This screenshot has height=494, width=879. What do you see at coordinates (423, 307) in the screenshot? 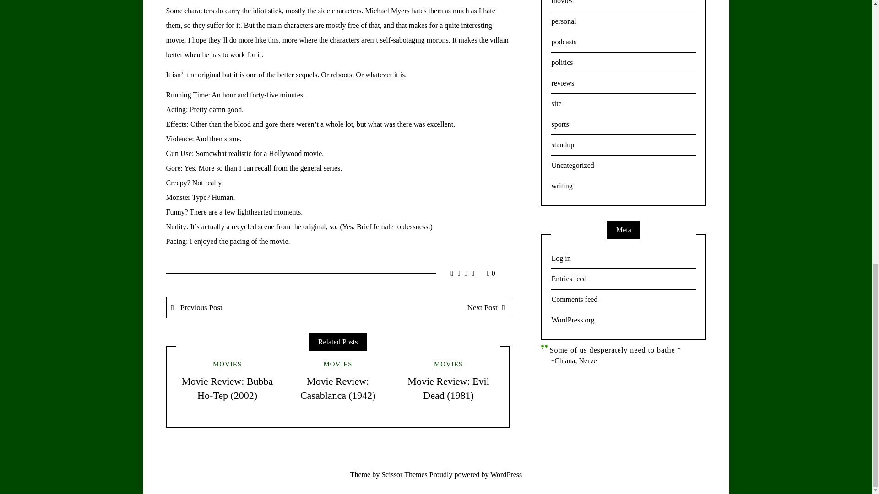
I see `Next Post` at bounding box center [423, 307].